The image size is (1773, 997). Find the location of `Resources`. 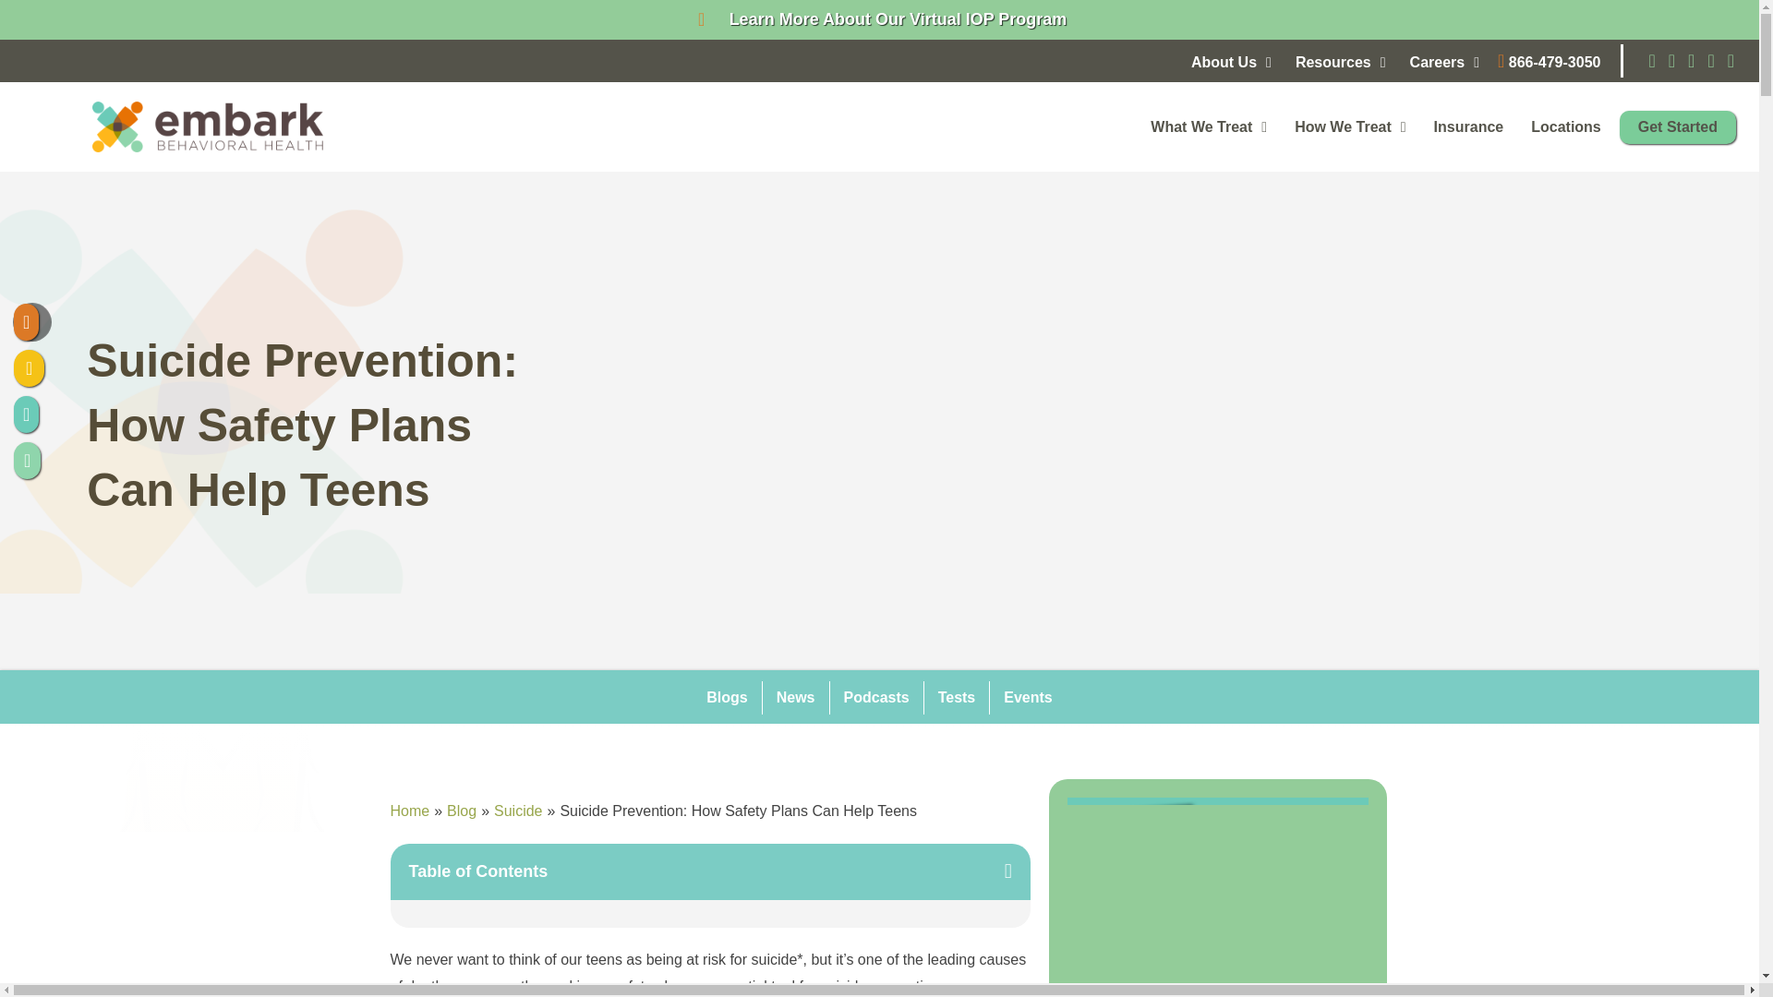

Resources is located at coordinates (1341, 63).